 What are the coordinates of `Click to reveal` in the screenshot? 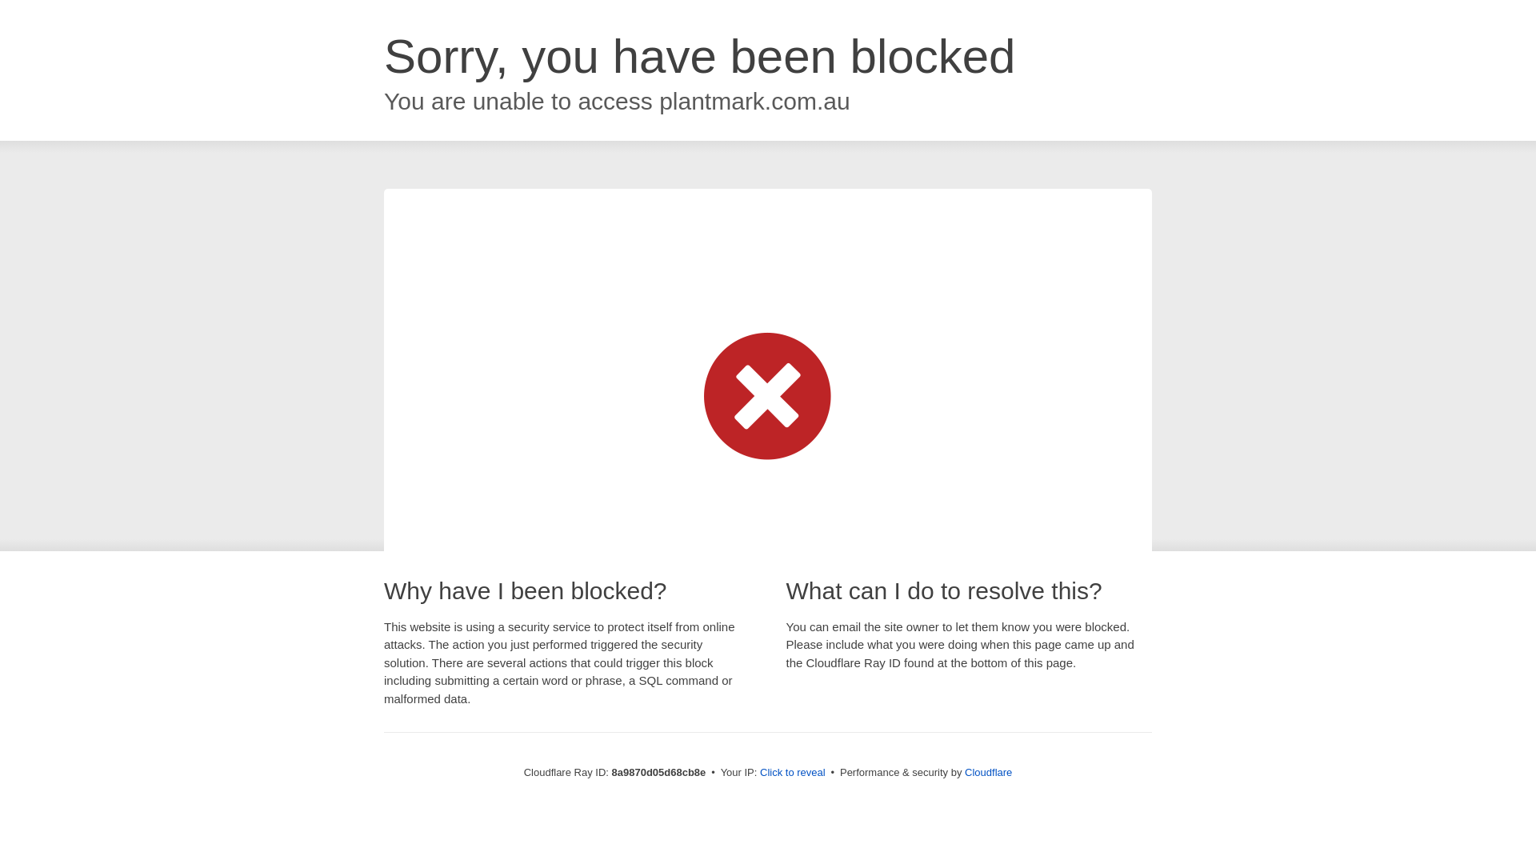 It's located at (793, 773).